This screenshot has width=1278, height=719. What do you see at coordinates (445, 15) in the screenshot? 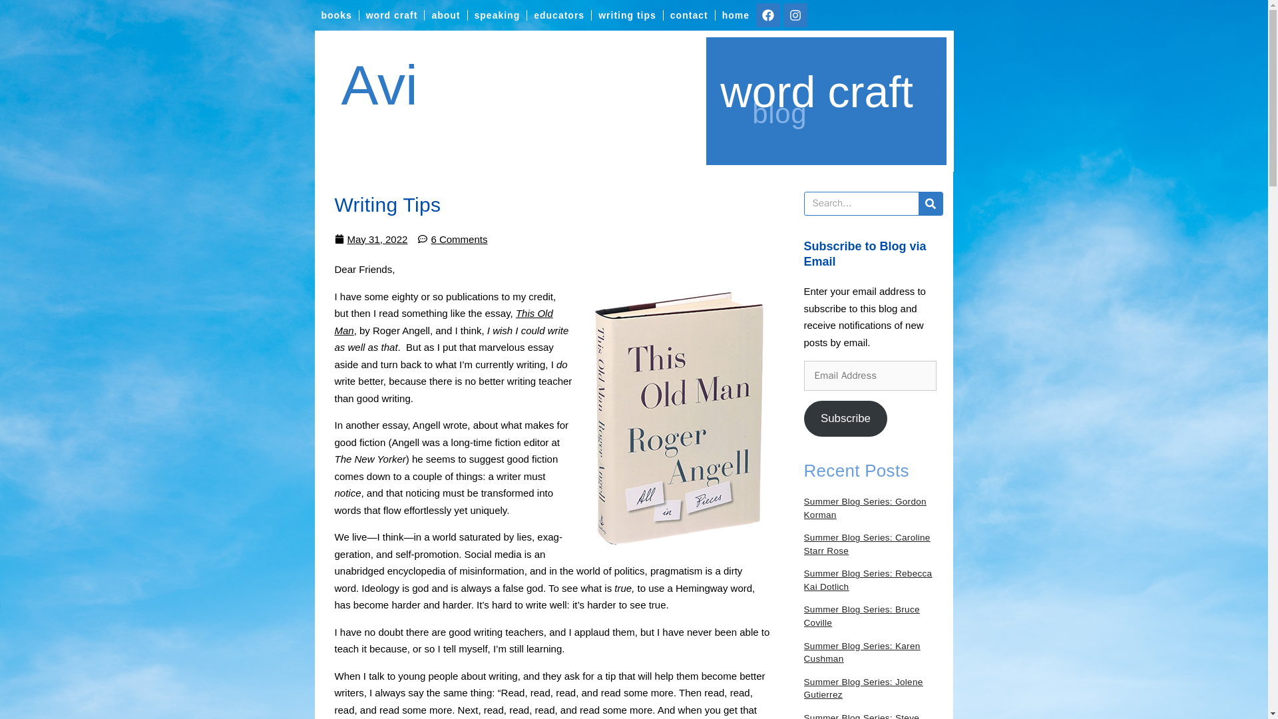
I see `about` at bounding box center [445, 15].